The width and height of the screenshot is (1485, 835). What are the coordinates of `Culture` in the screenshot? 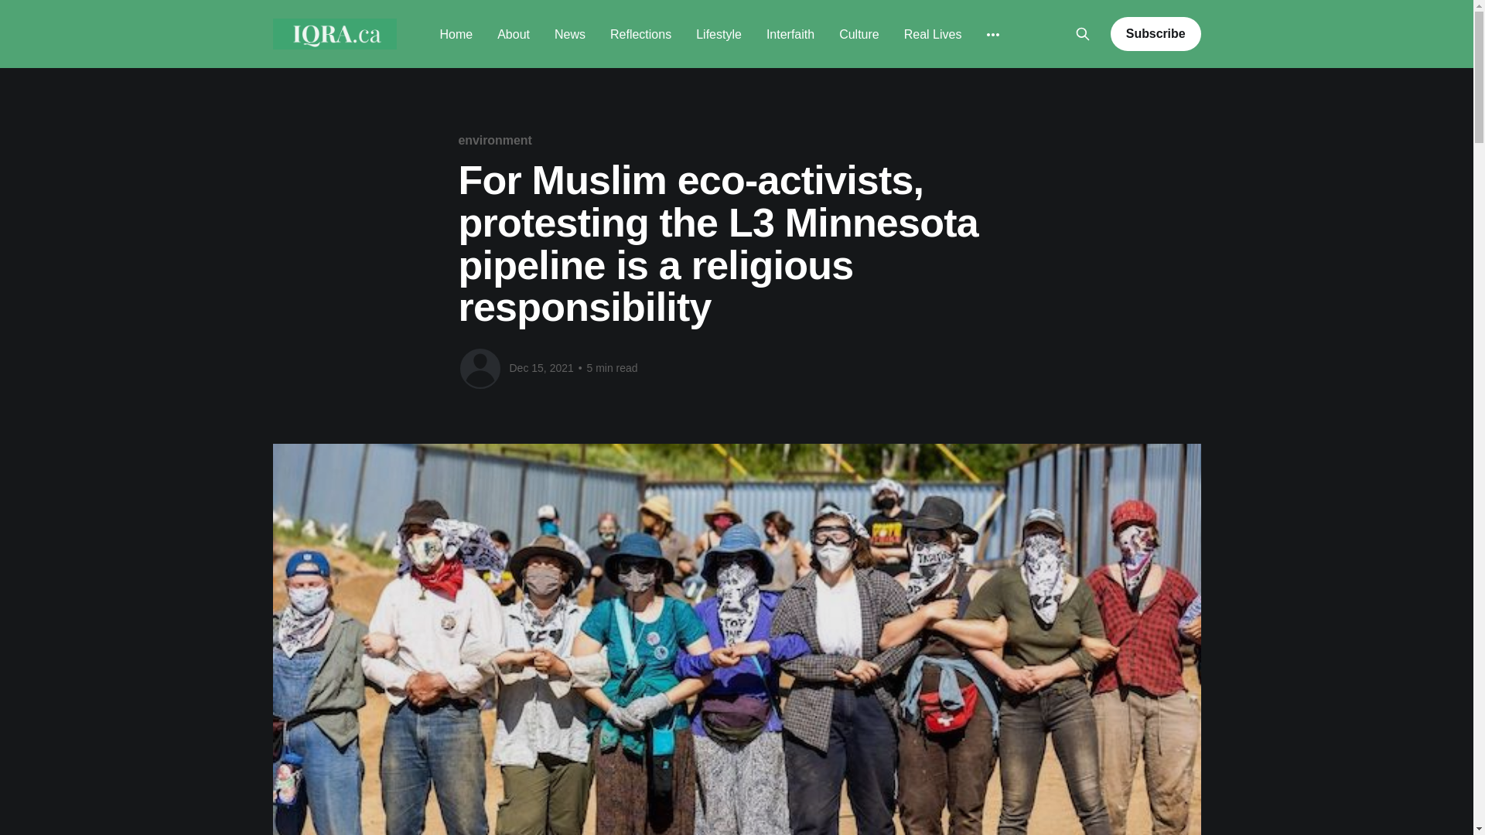 It's located at (859, 34).